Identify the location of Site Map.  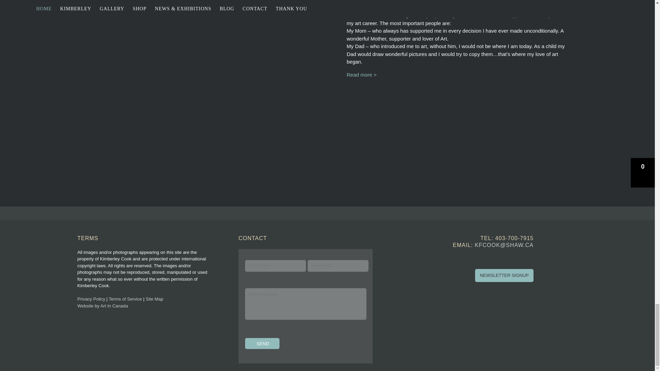
(154, 299).